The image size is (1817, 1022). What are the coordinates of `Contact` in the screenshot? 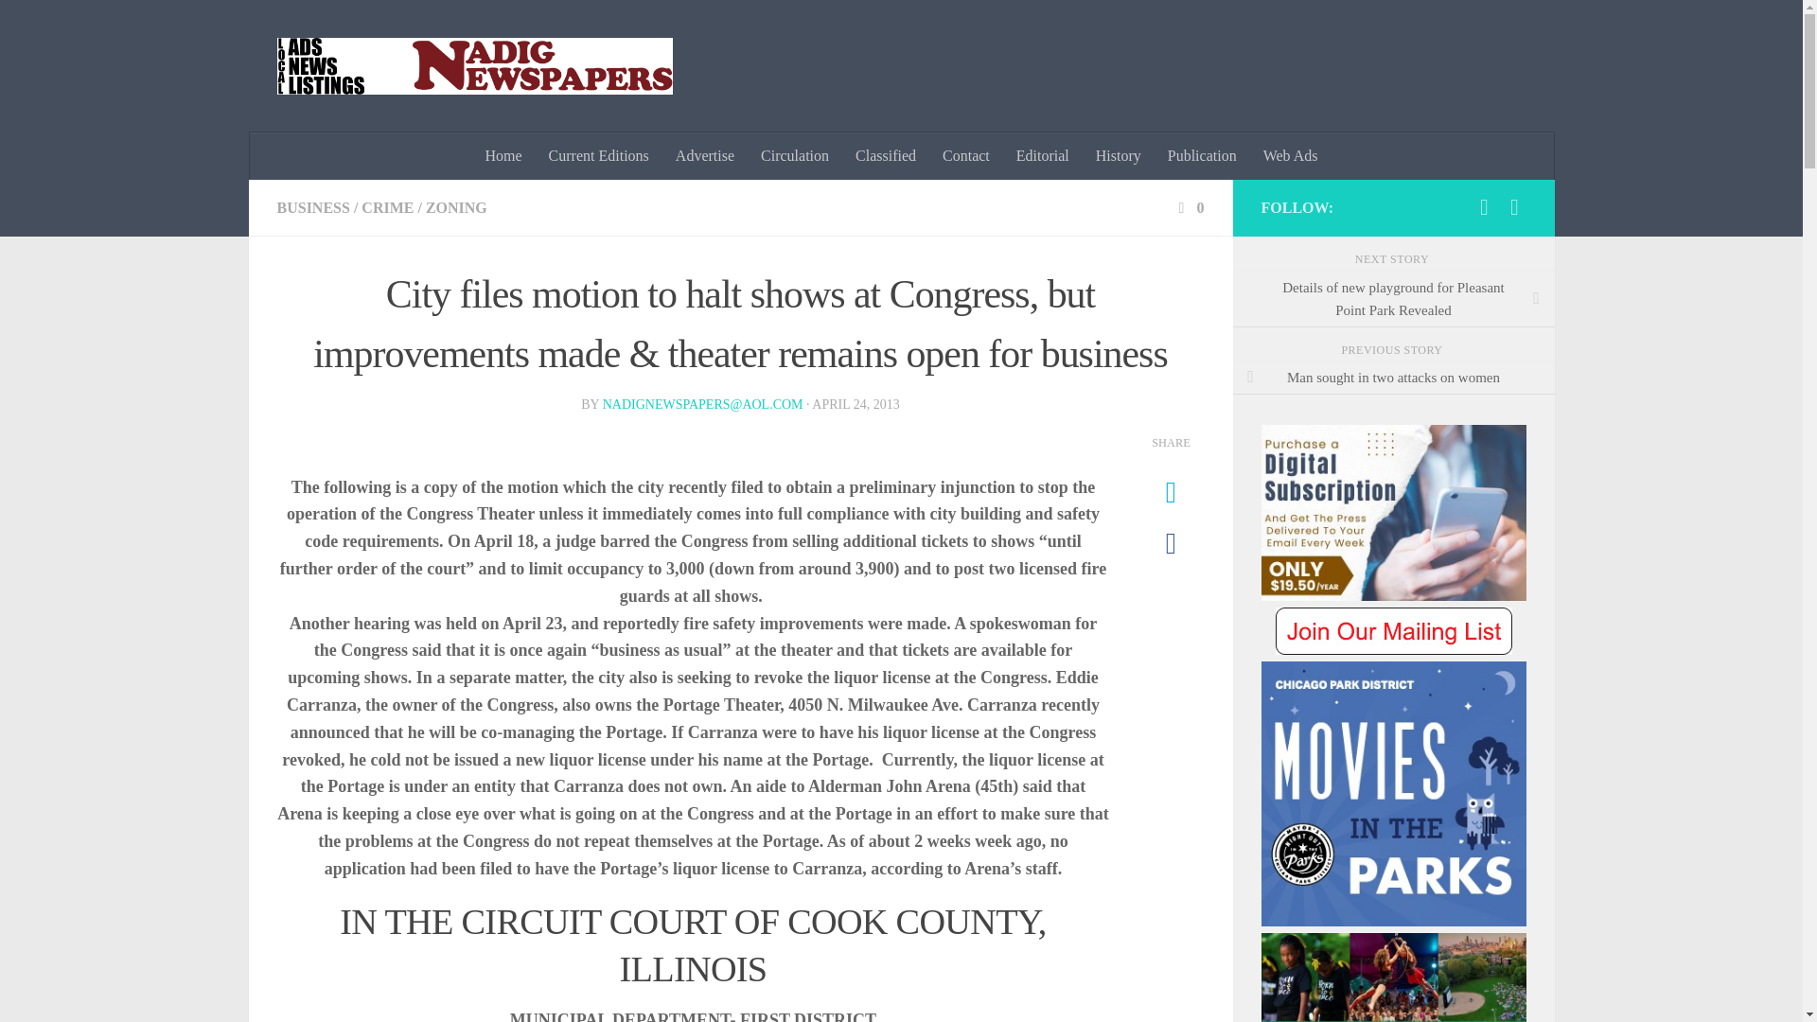 It's located at (965, 156).